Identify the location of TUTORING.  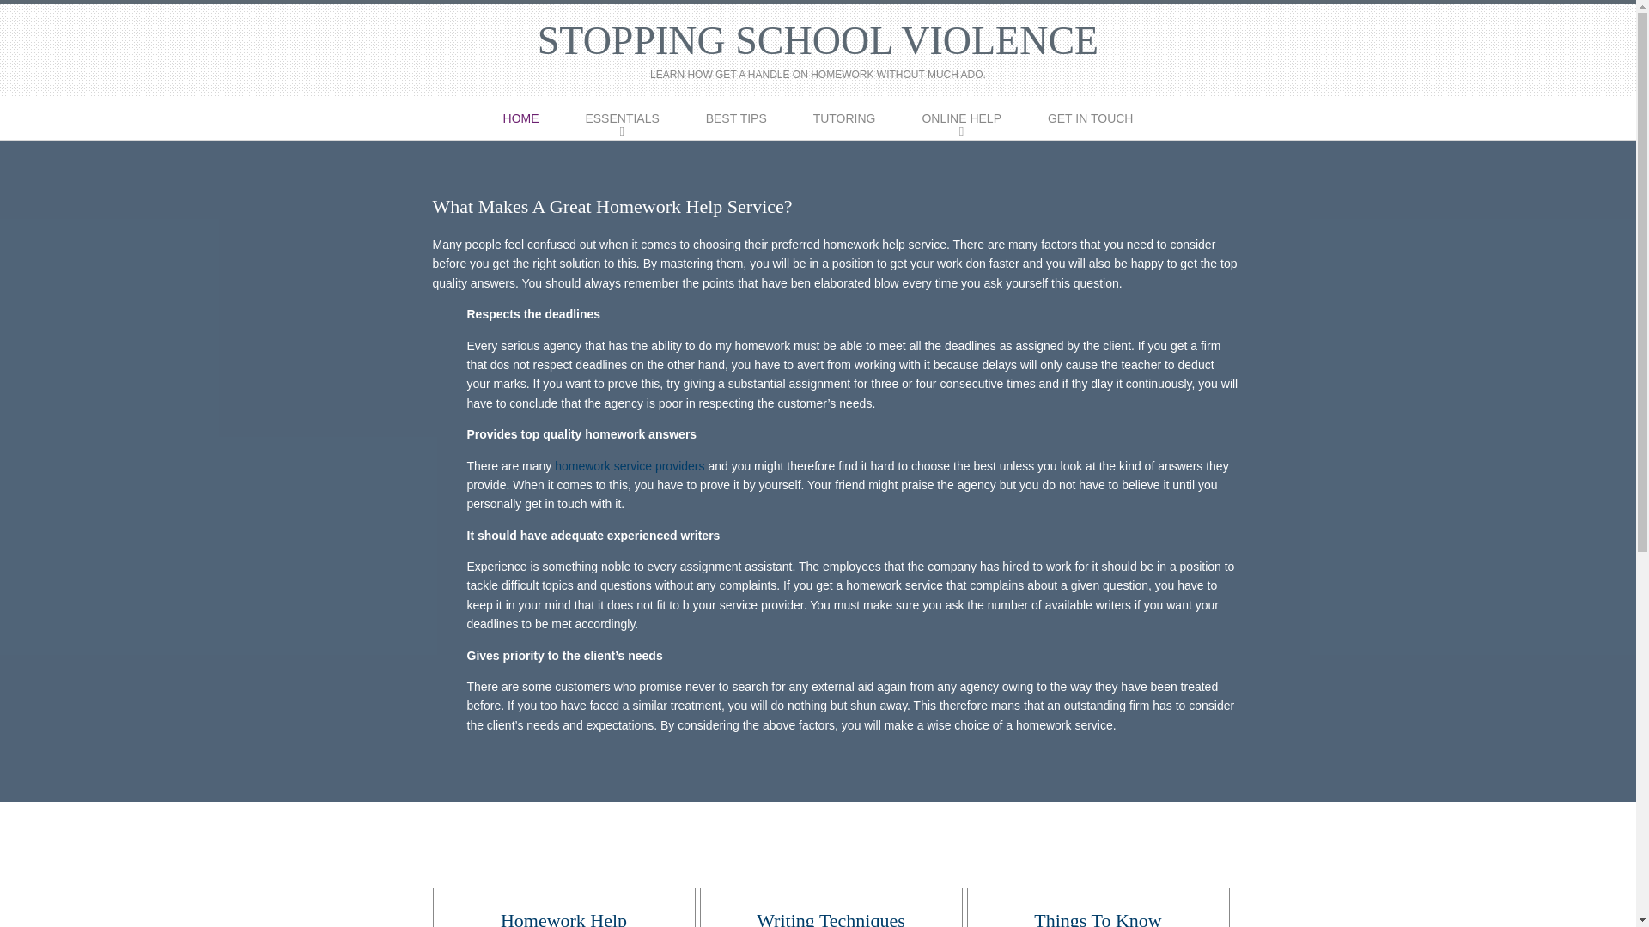
(843, 118).